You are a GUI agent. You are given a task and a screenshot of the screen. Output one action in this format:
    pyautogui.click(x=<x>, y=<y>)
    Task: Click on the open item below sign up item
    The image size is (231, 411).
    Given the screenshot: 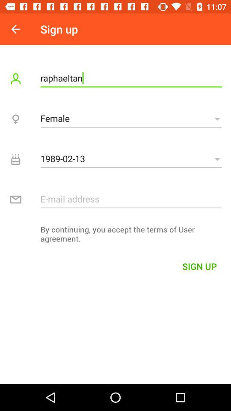 What is the action you would take?
    pyautogui.click(x=131, y=78)
    